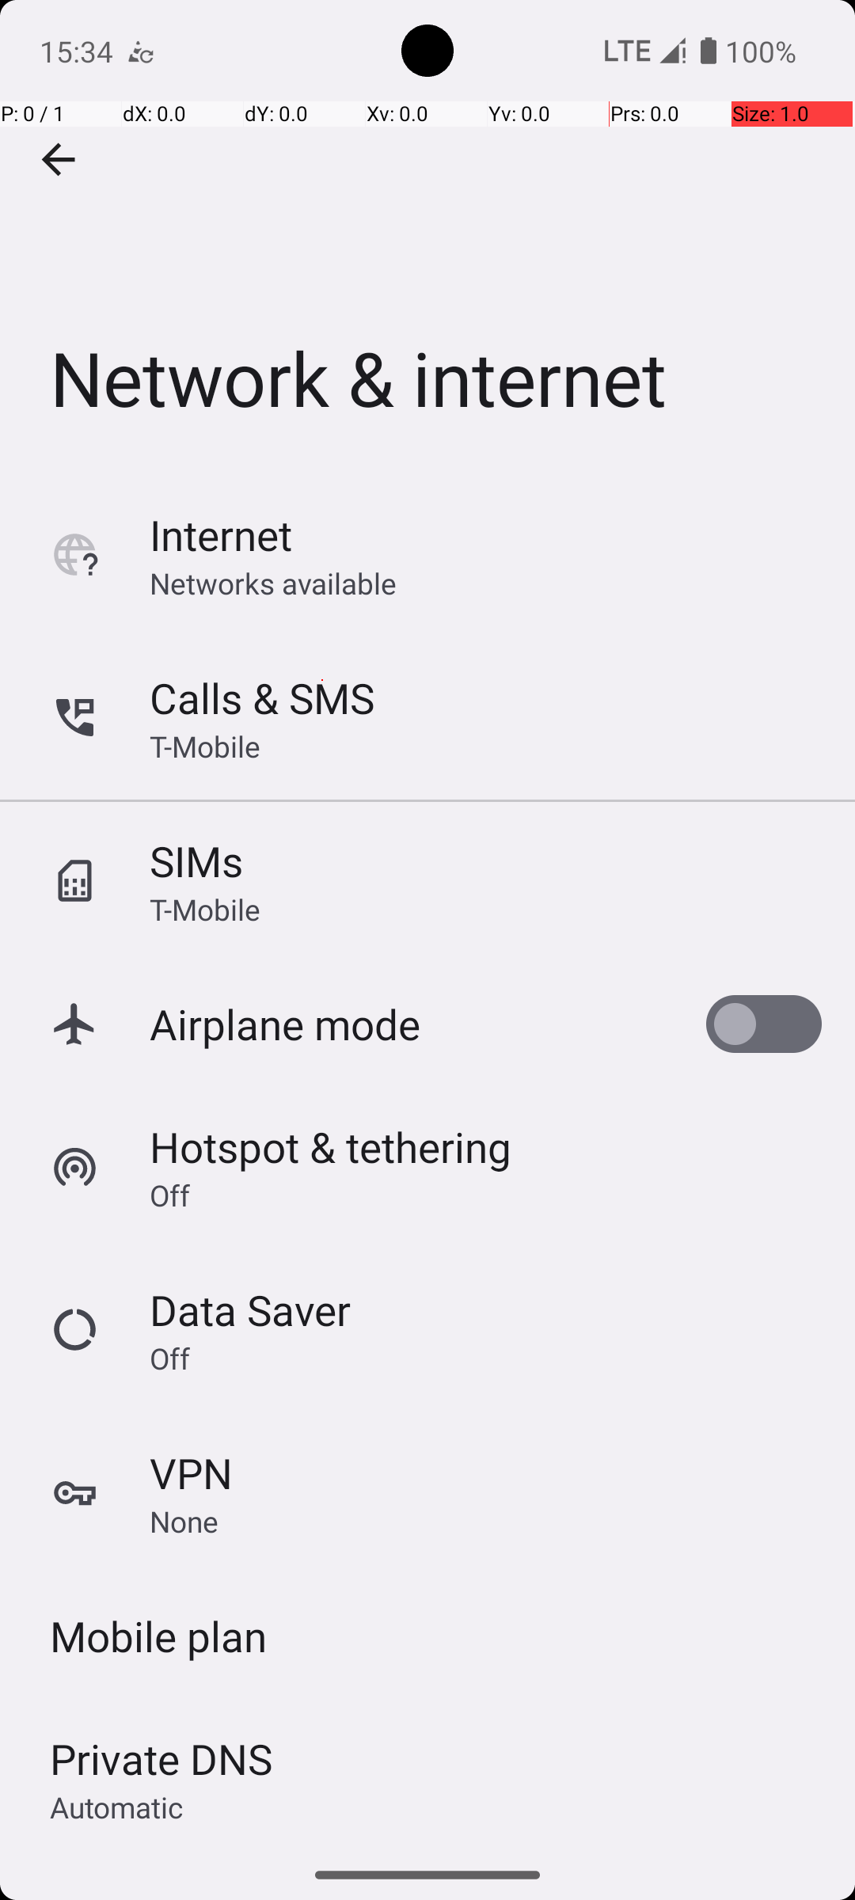 The image size is (855, 1900). I want to click on Hotspot & tethering, so click(331, 1146).